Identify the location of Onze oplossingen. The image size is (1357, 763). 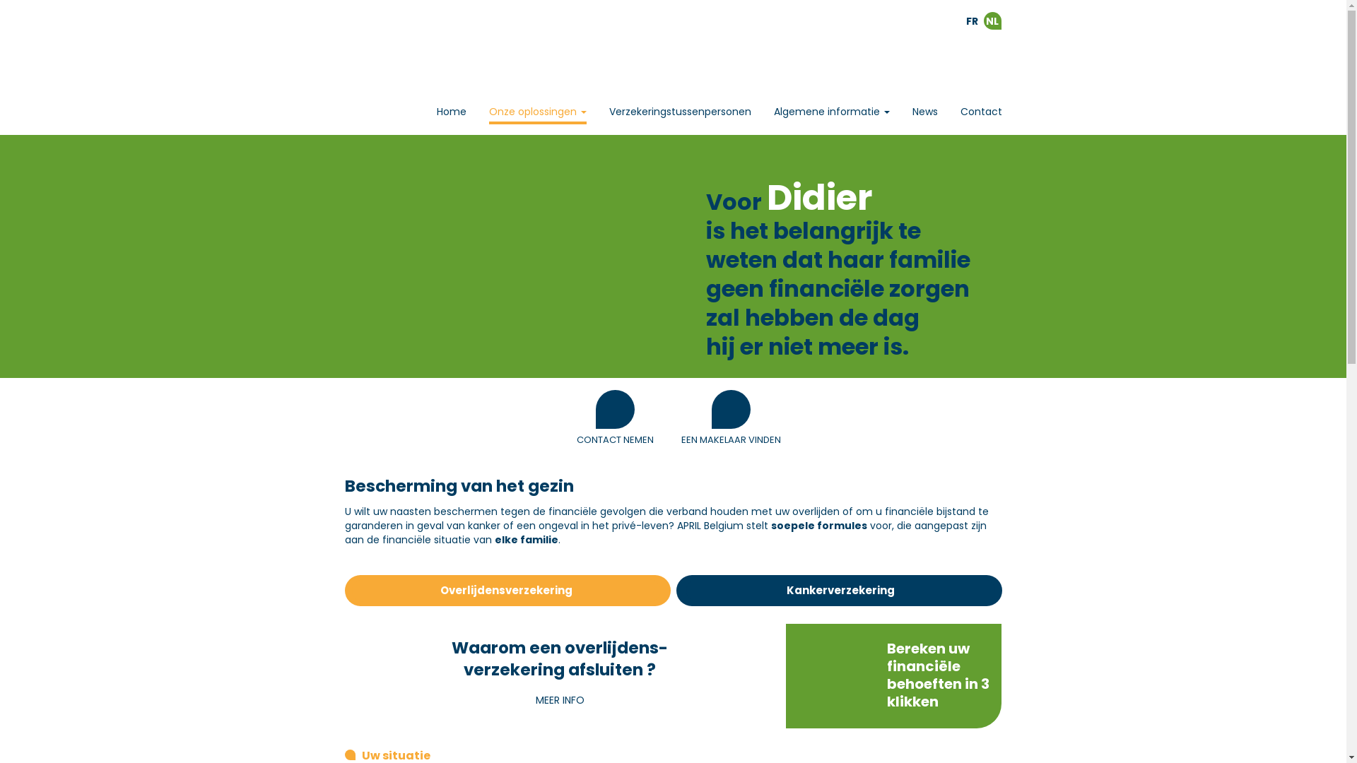
(538, 113).